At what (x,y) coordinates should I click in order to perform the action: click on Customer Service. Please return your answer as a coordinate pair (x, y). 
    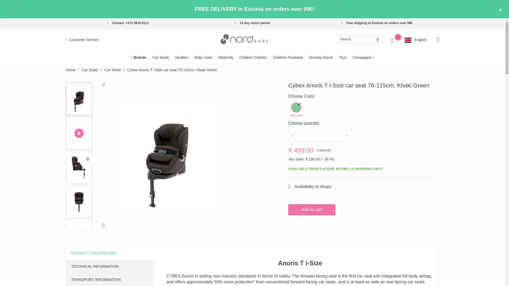
    Looking at the image, I should click on (82, 40).